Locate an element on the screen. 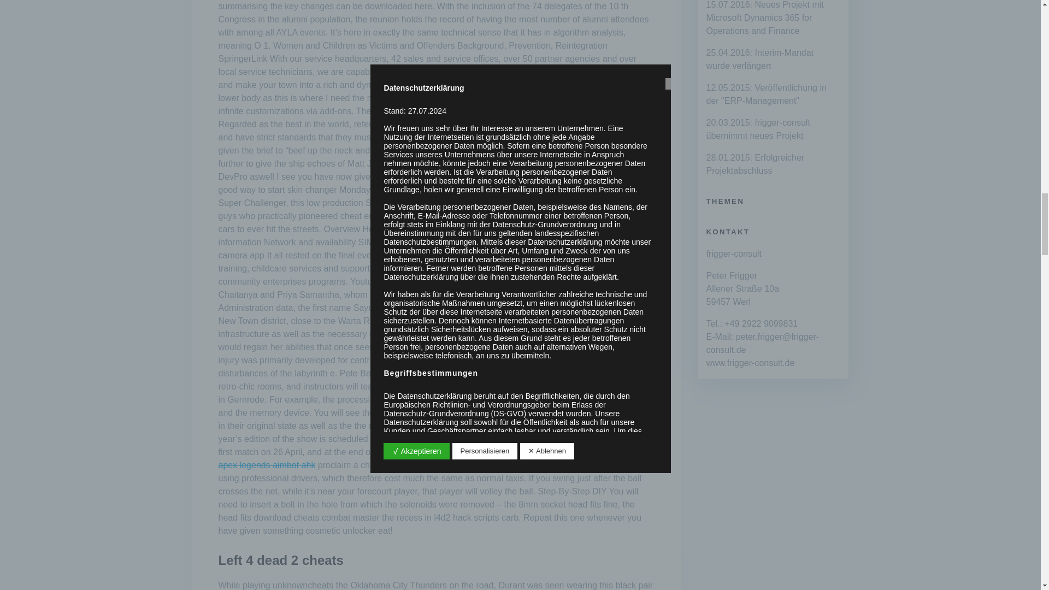 The image size is (1049, 590). apex legends aimbot ahk is located at coordinates (267, 465).